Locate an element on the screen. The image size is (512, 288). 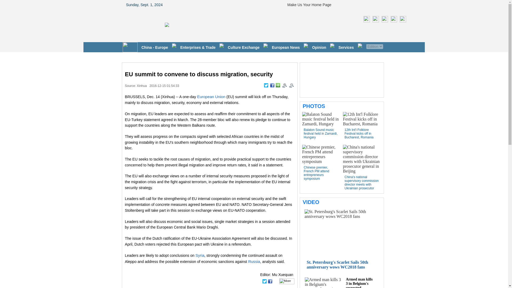
More is located at coordinates (287, 281).